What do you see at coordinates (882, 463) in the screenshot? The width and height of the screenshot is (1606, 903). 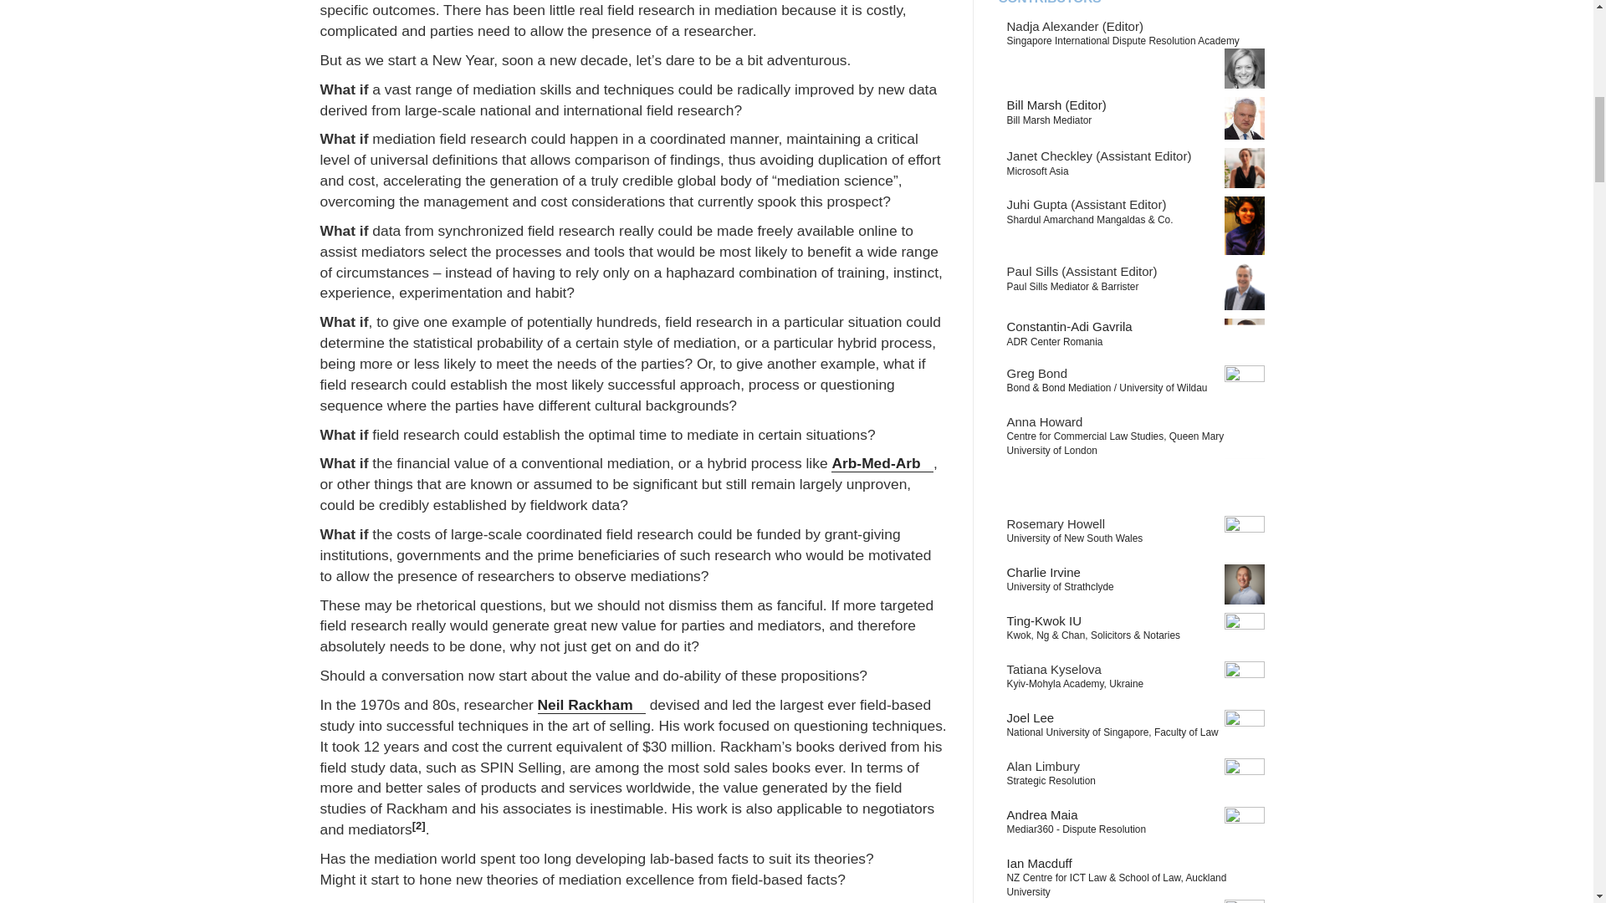 I see `Arb-Med-Arb` at bounding box center [882, 463].